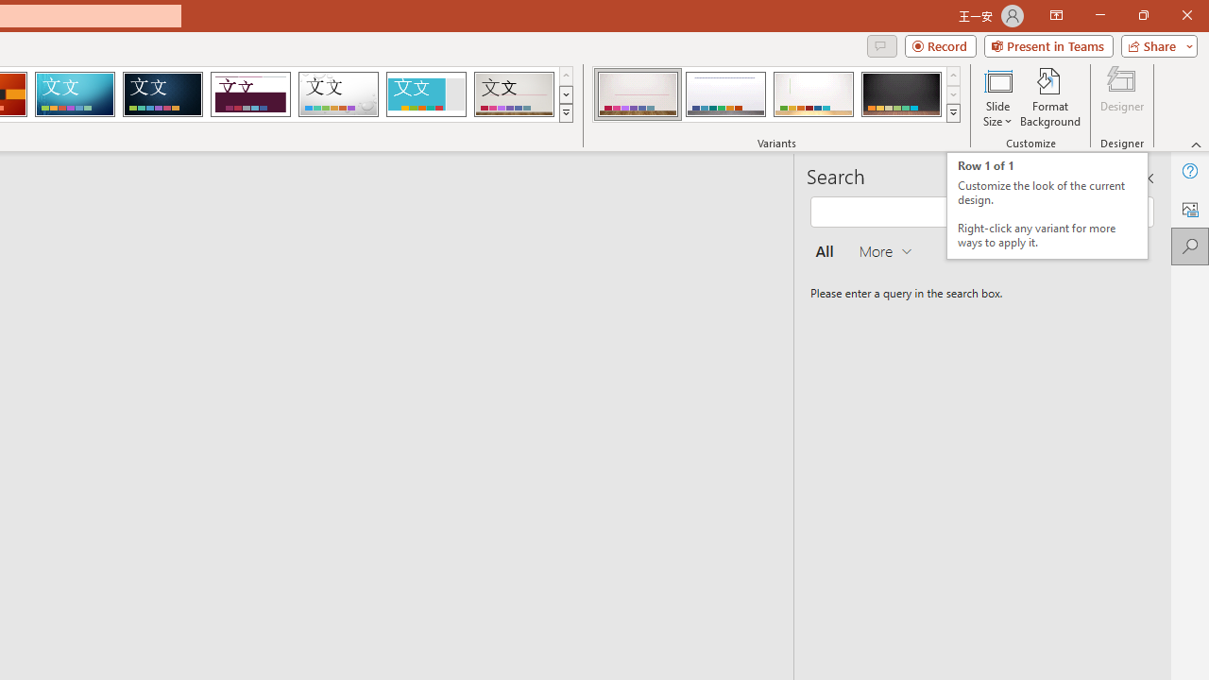 The height and width of the screenshot is (680, 1209). I want to click on Gallery Variant 4, so click(901, 94).